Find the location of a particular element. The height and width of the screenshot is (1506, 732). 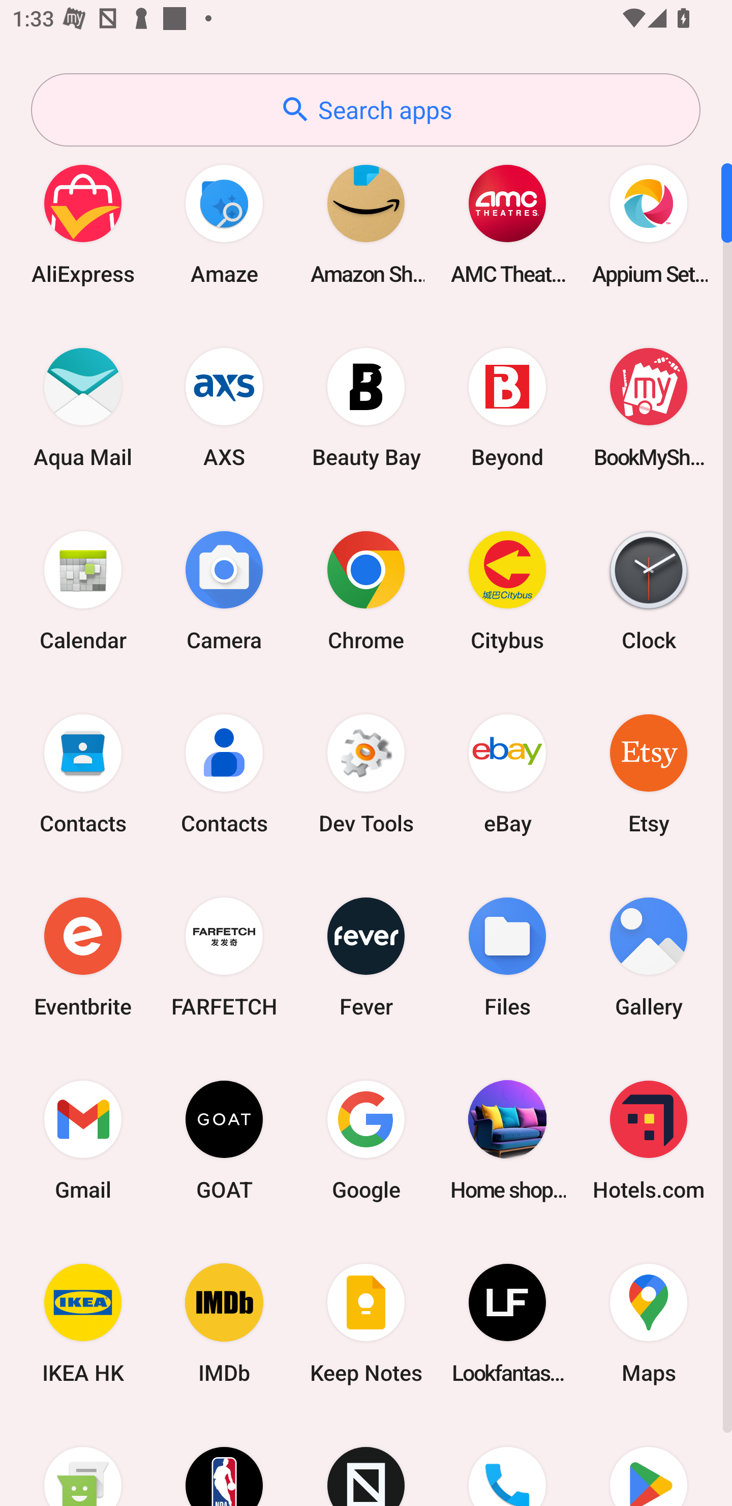

Keep Notes is located at coordinates (366, 1324).